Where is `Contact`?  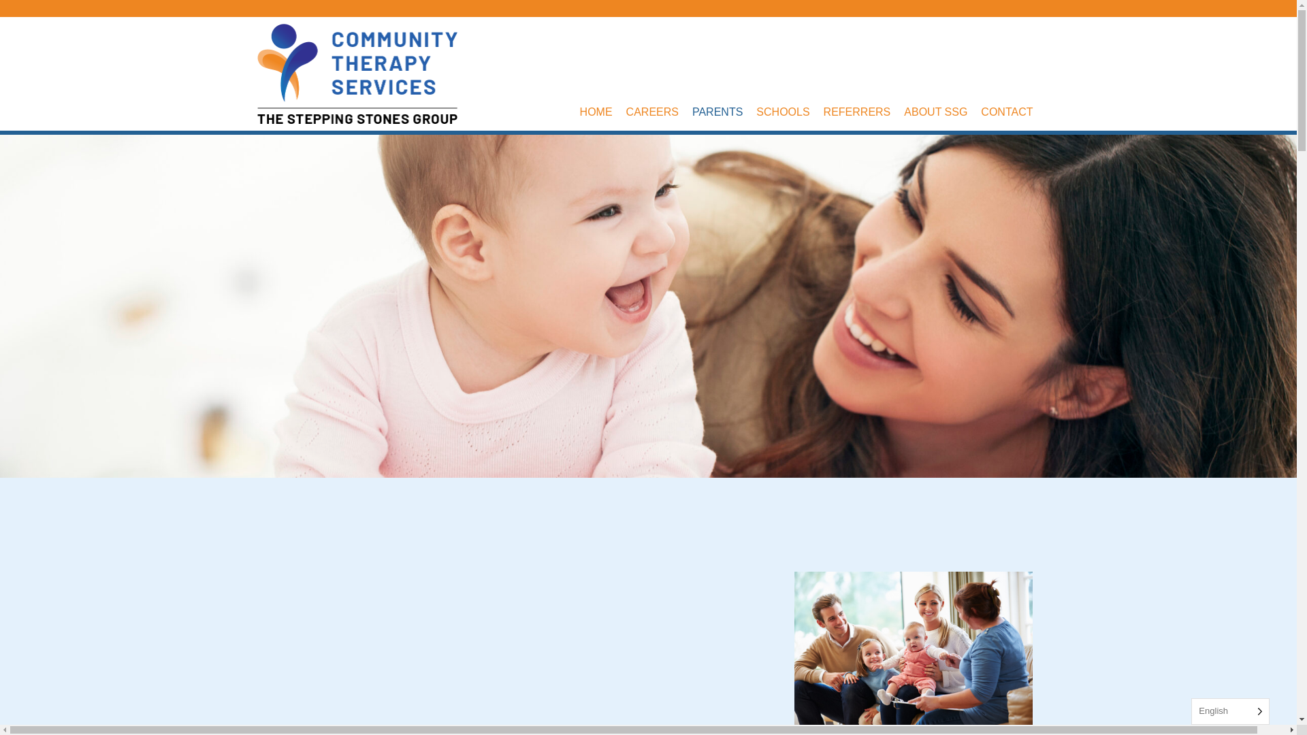
Contact is located at coordinates (1014, 112).